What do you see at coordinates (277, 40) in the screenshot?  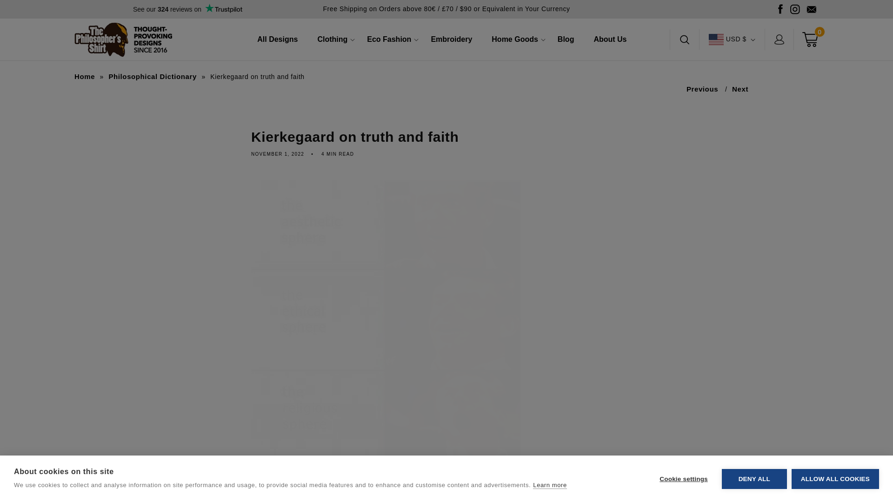 I see `All Designs` at bounding box center [277, 40].